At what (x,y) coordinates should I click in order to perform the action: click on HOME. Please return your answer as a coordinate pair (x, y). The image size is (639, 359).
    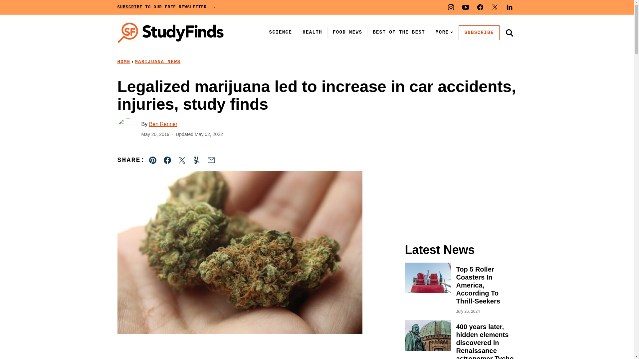
    Looking at the image, I should click on (123, 62).